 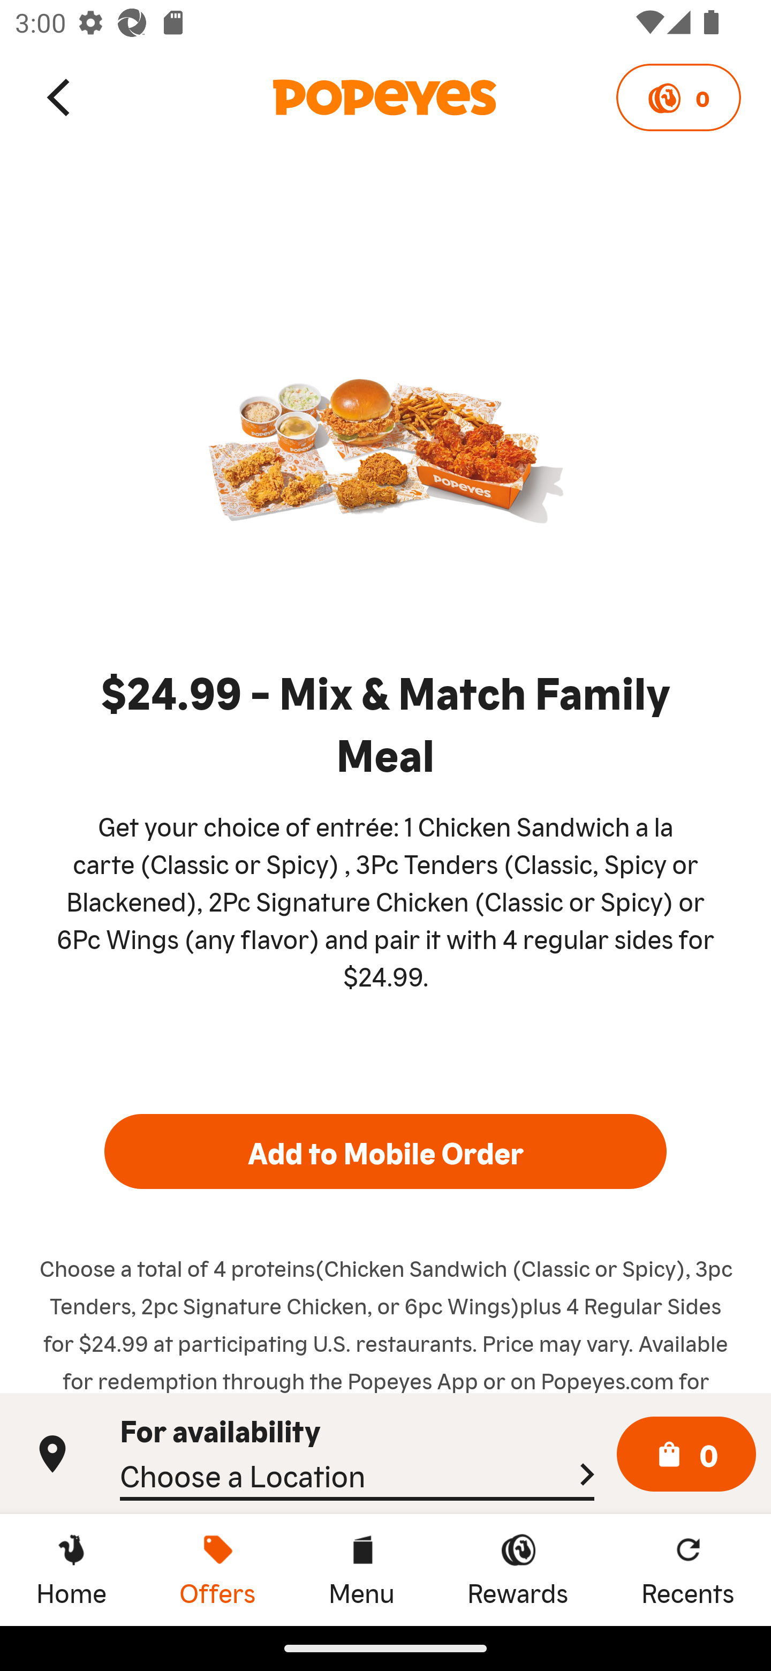 I want to click on Menu Menu Menu, so click(x=361, y=1569).